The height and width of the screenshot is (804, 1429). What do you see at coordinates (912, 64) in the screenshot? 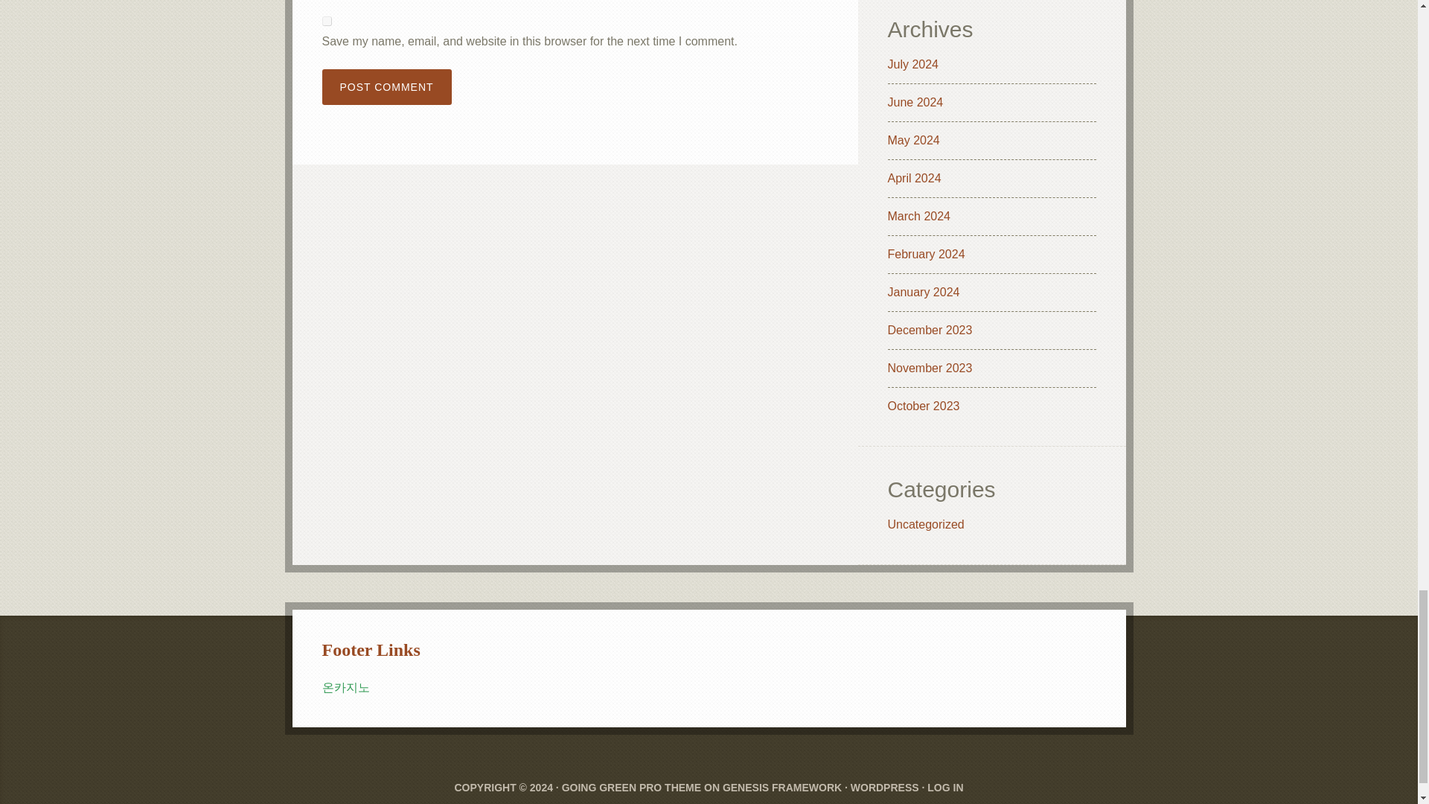
I see `July 2024` at bounding box center [912, 64].